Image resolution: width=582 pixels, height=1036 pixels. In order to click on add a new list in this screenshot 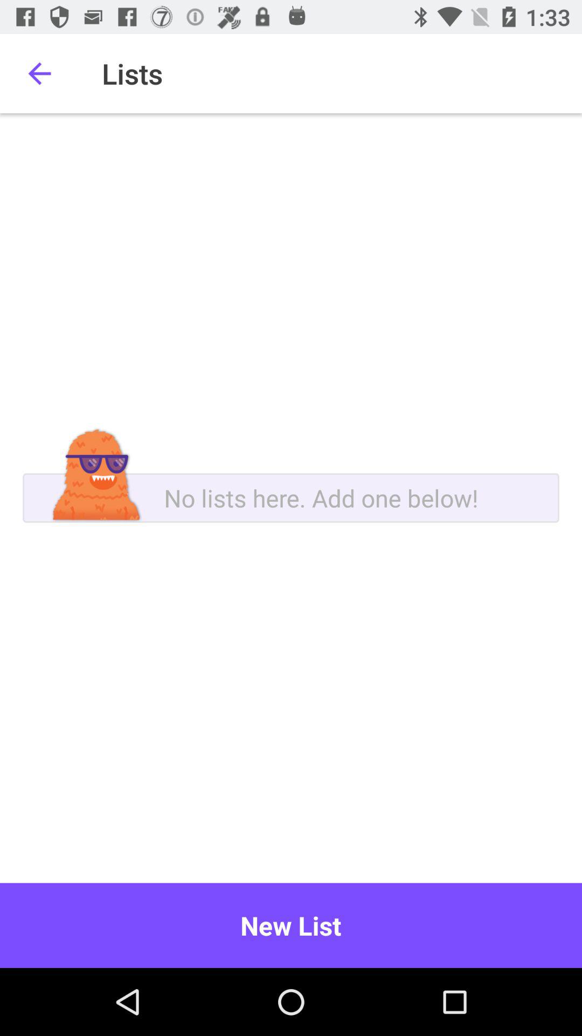, I will do `click(291, 498)`.